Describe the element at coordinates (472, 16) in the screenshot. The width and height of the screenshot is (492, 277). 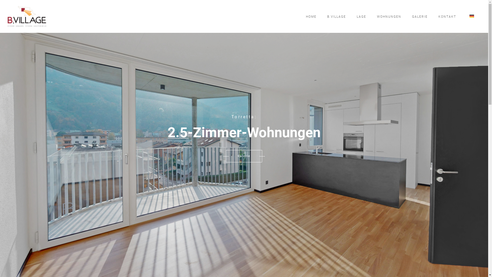
I see `Deutsch` at that location.